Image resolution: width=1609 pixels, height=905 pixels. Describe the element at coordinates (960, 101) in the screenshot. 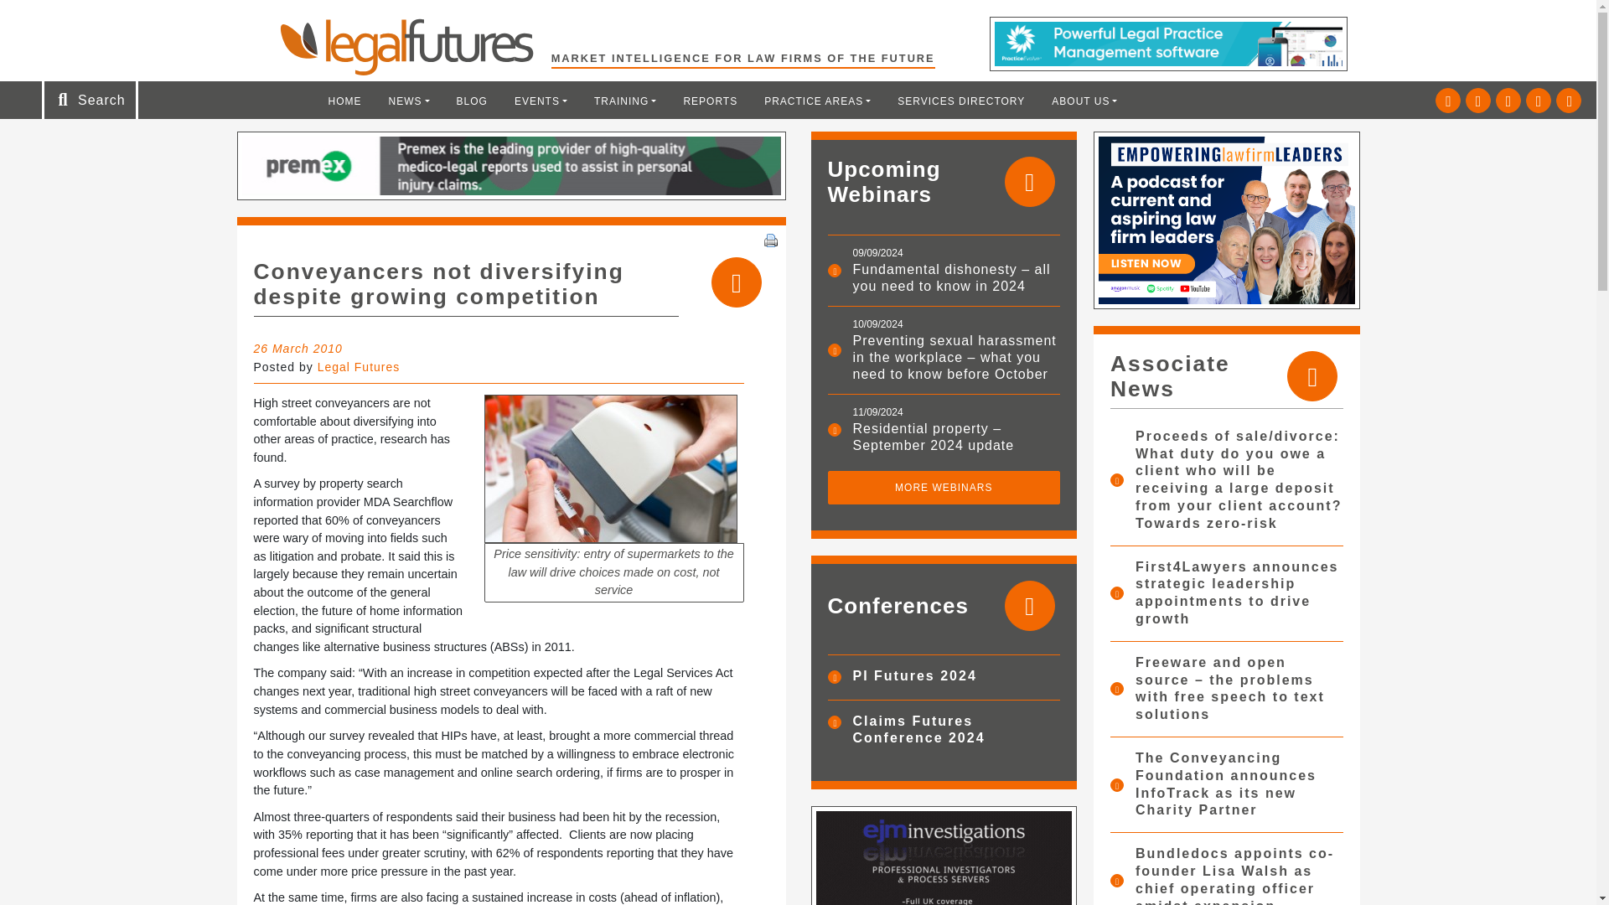

I see `SERVICES DIRECTORY` at that location.